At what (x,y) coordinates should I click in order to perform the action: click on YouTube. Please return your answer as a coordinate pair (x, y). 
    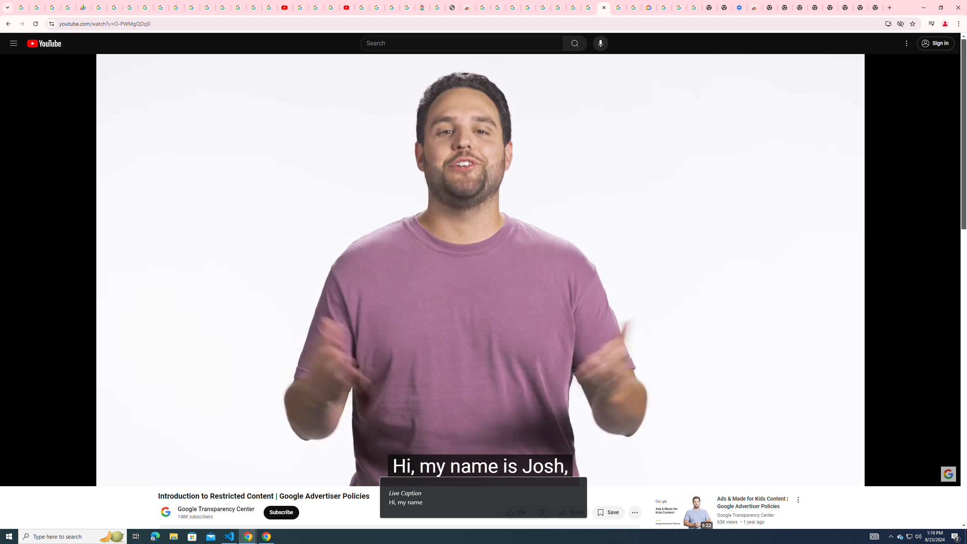
    Looking at the image, I should click on (300, 8).